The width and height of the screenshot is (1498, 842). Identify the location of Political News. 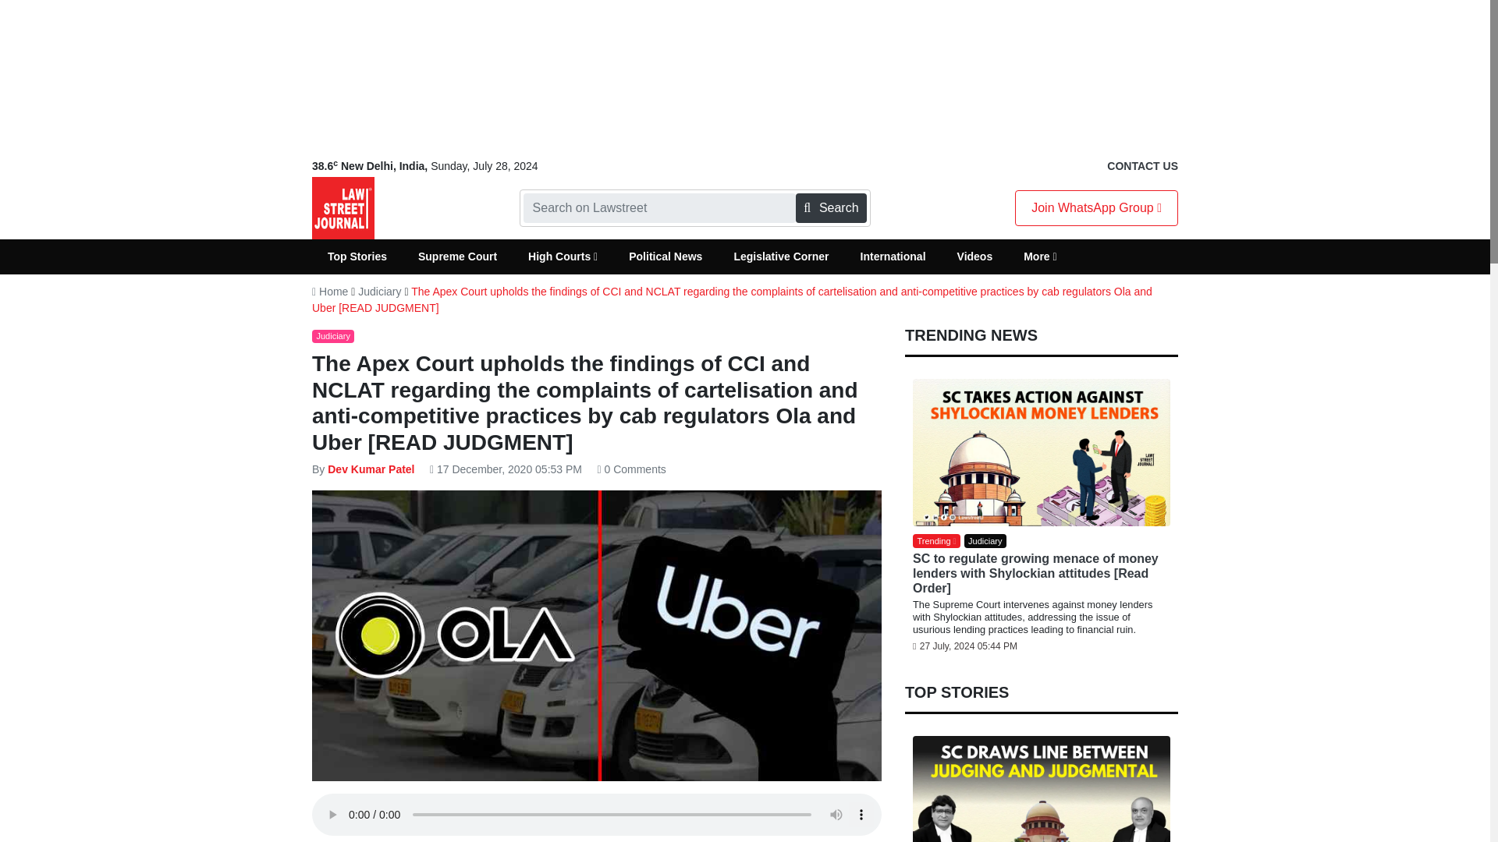
(665, 256).